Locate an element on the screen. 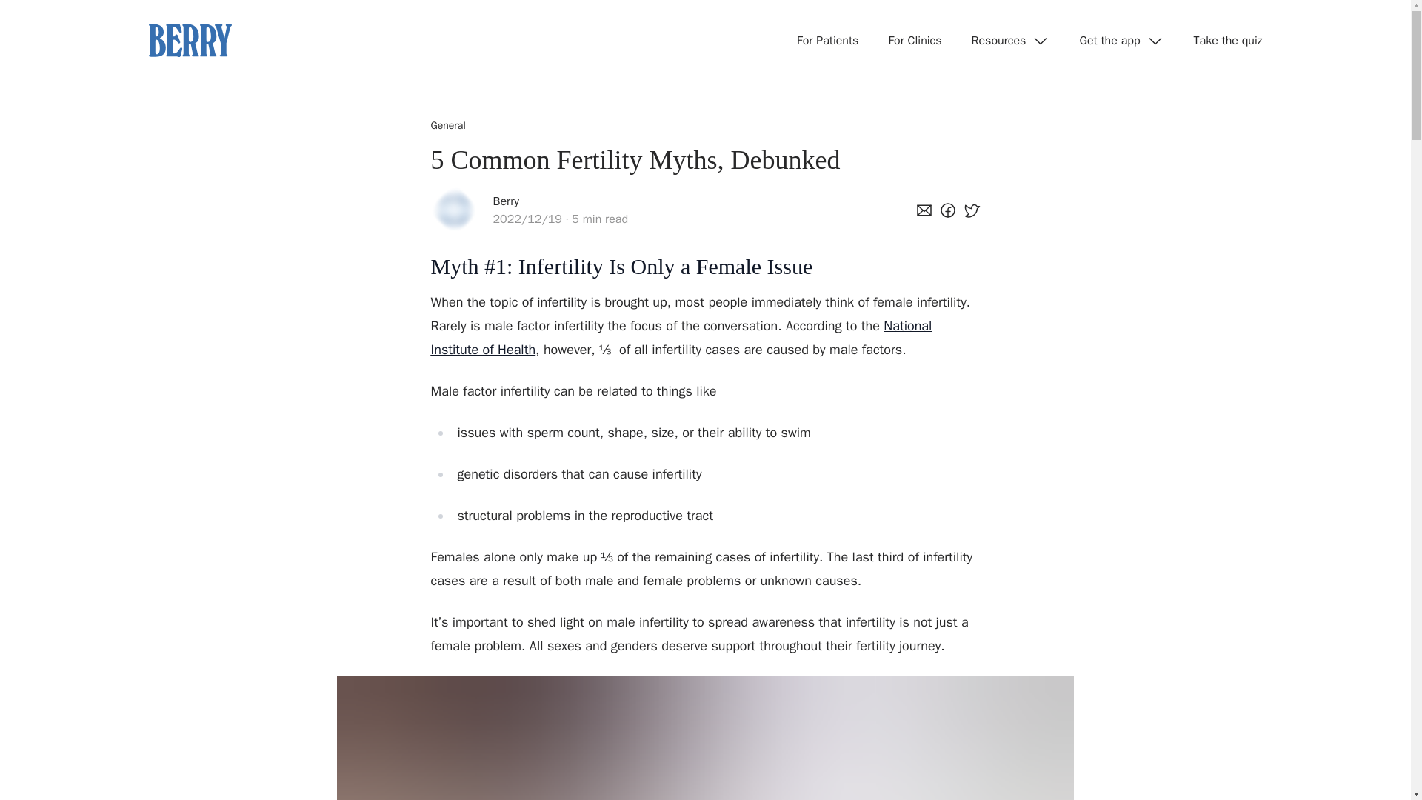 This screenshot has height=800, width=1422. National Institute of Health is located at coordinates (681, 337).